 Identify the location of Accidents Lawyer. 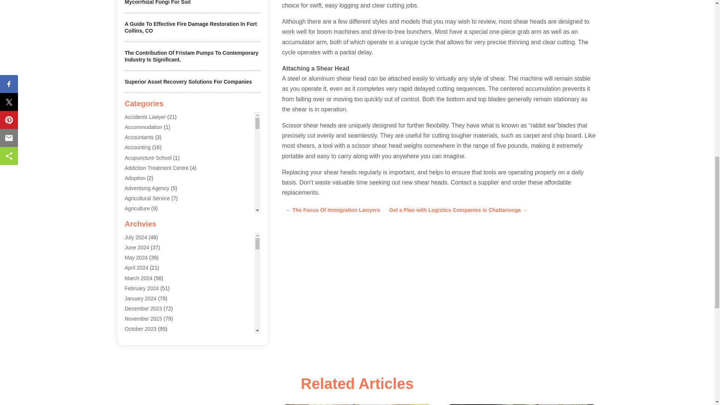
(145, 117).